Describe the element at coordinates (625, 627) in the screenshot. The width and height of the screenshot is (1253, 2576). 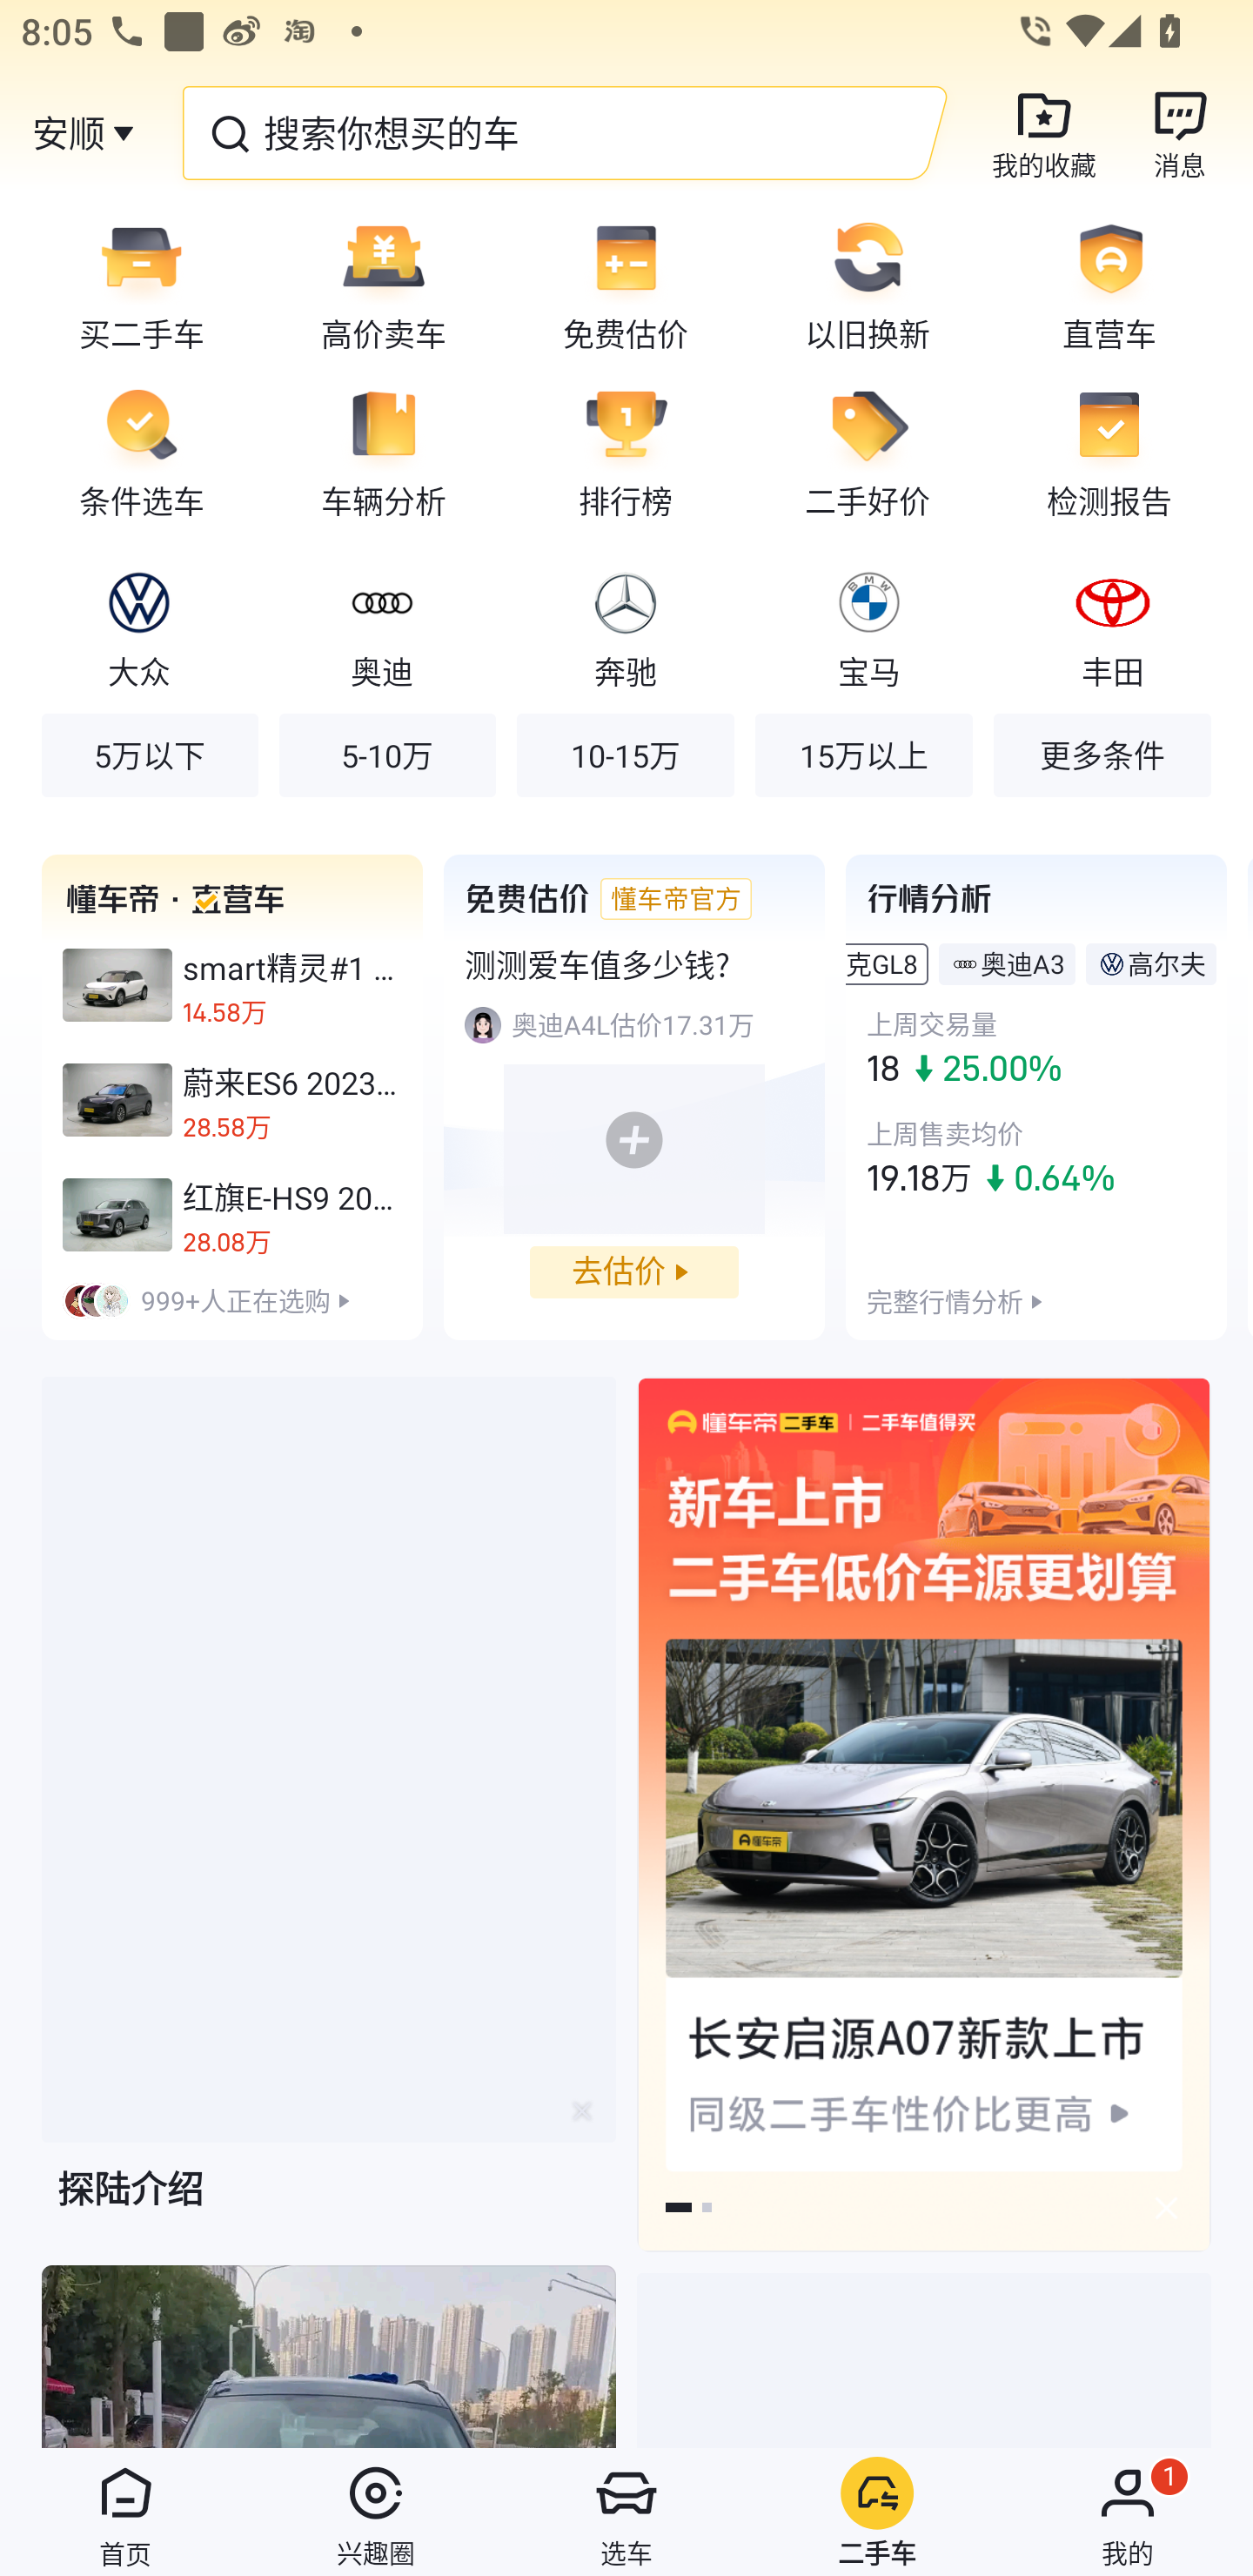
I see `奔驰` at that location.